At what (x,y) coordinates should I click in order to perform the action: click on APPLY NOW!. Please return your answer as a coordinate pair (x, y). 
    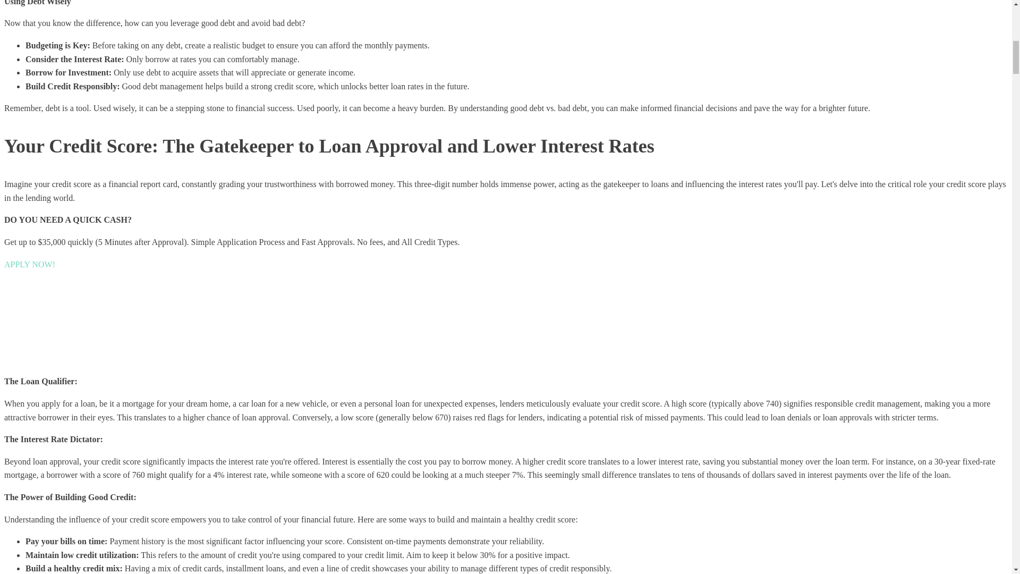
    Looking at the image, I should click on (29, 265).